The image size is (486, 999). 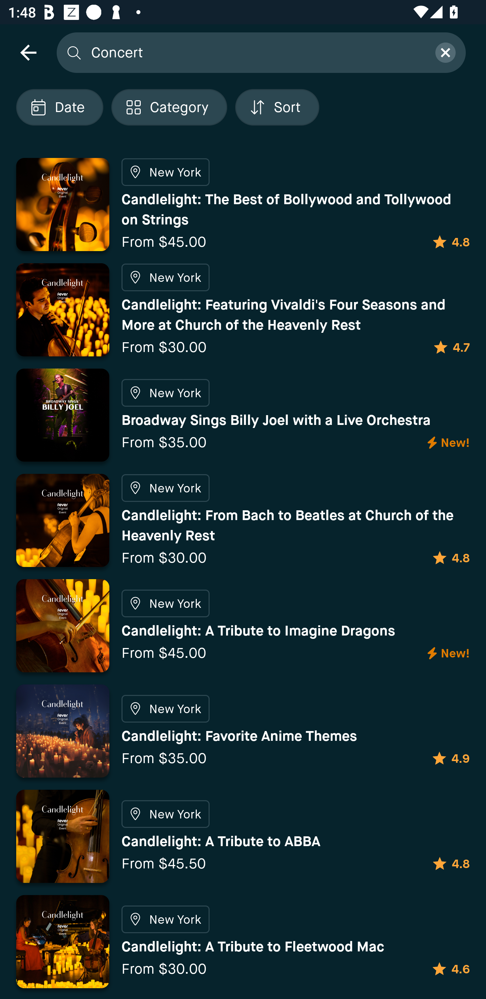 I want to click on Localized description Sort, so click(x=277, y=107).